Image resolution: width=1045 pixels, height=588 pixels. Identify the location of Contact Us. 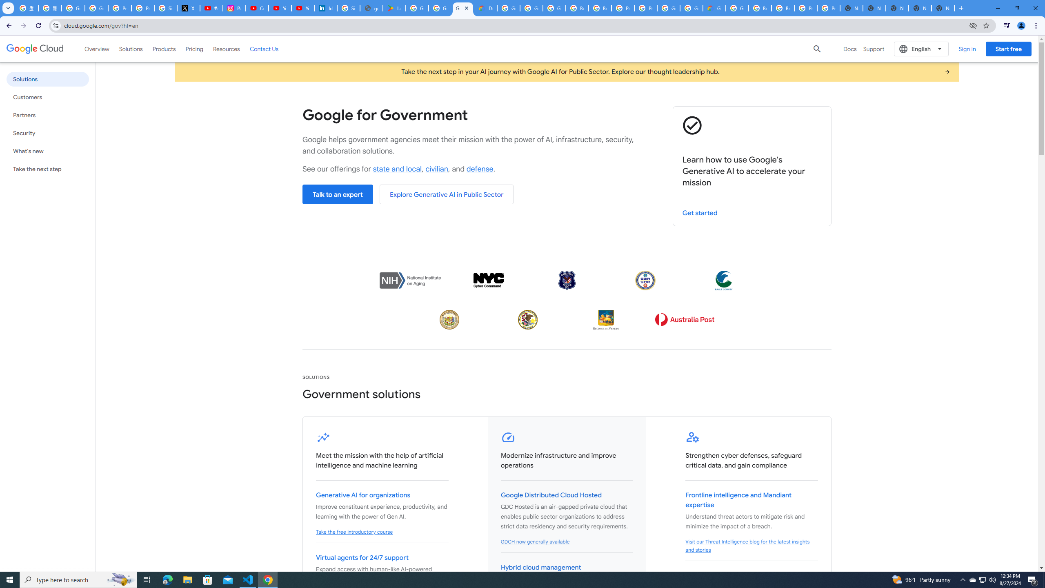
(264, 49).